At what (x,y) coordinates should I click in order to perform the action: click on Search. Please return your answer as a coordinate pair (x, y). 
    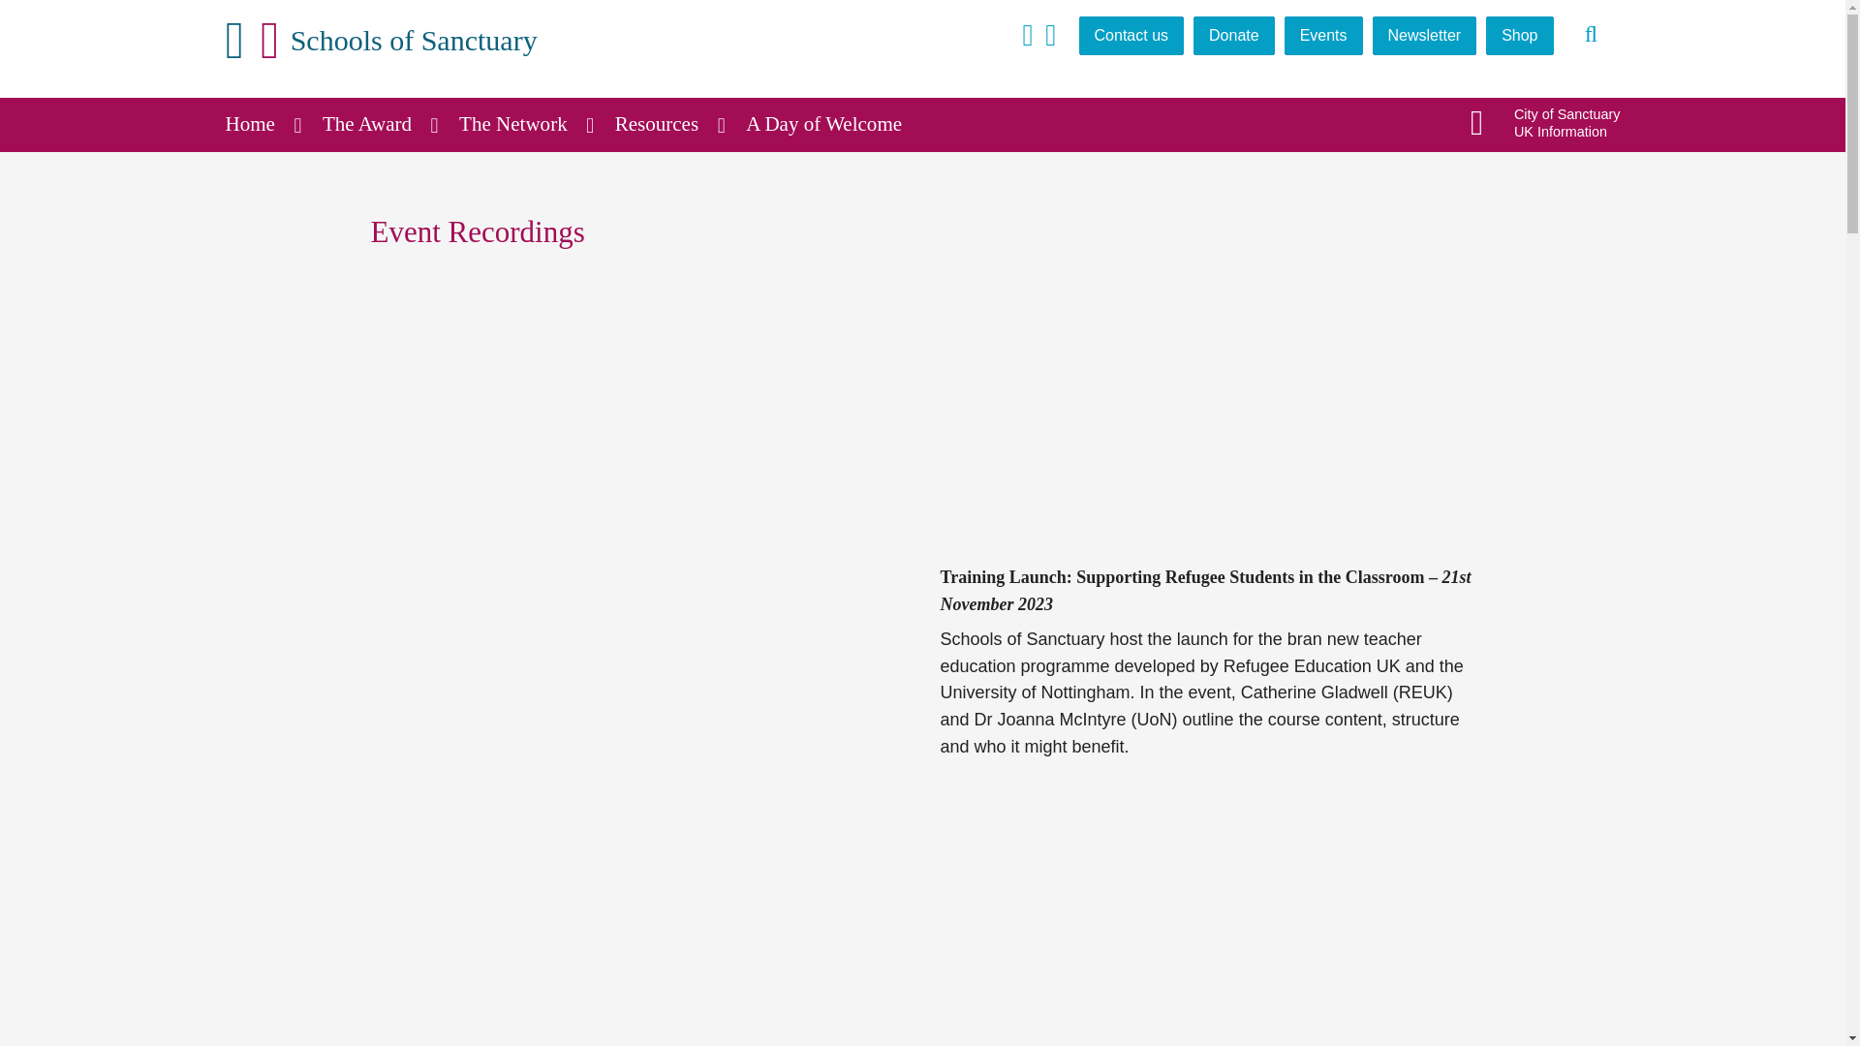
    Looking at the image, I should click on (1592, 35).